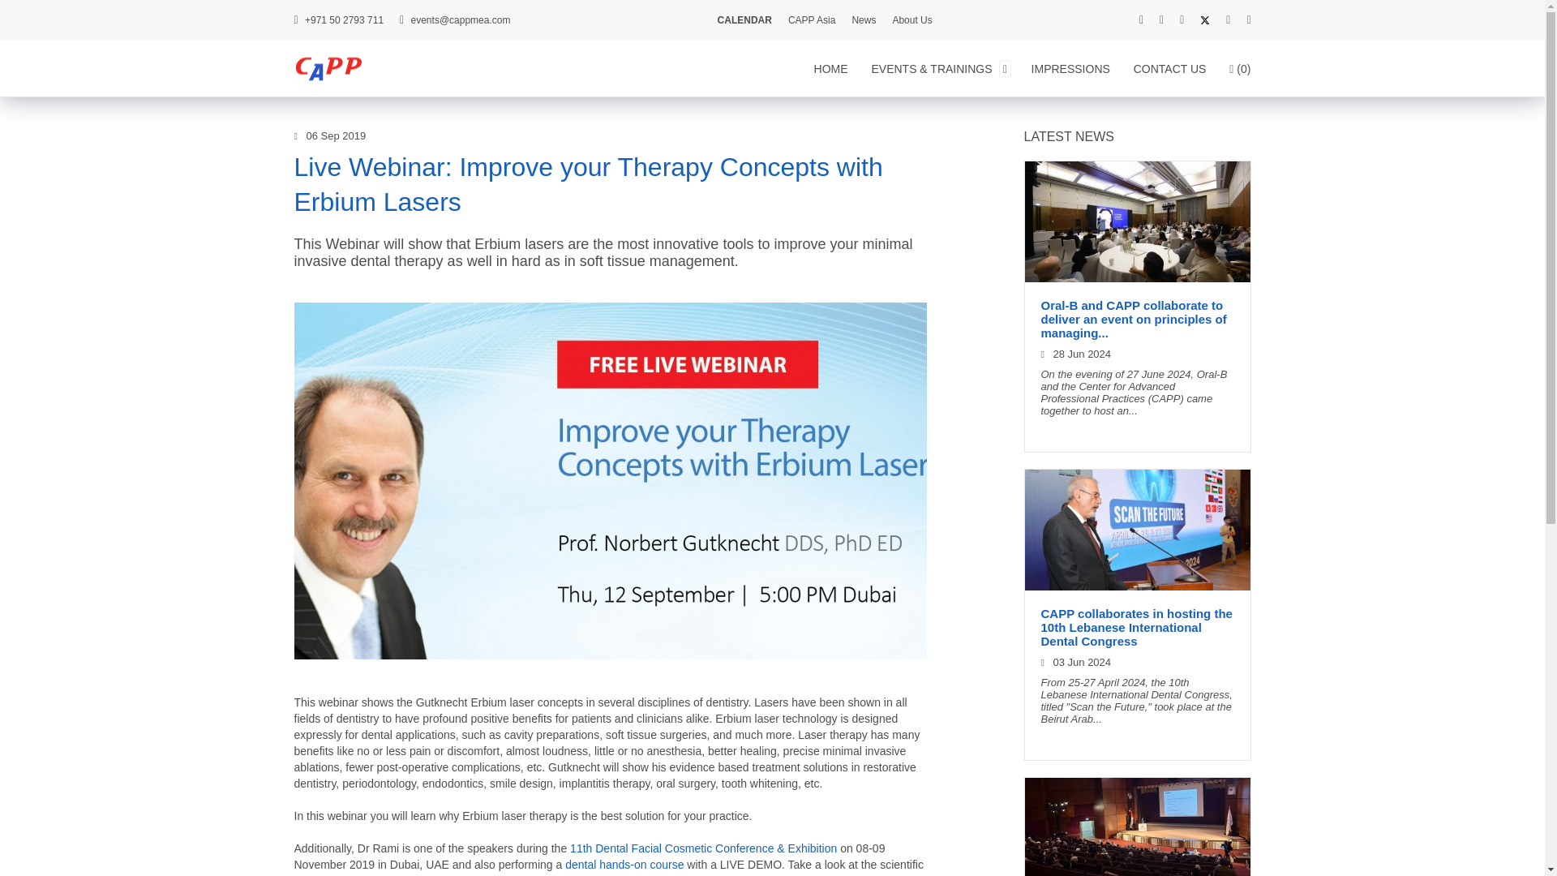 This screenshot has width=1557, height=876. Describe the element at coordinates (1074, 67) in the screenshot. I see `IMPRESSIONS` at that location.